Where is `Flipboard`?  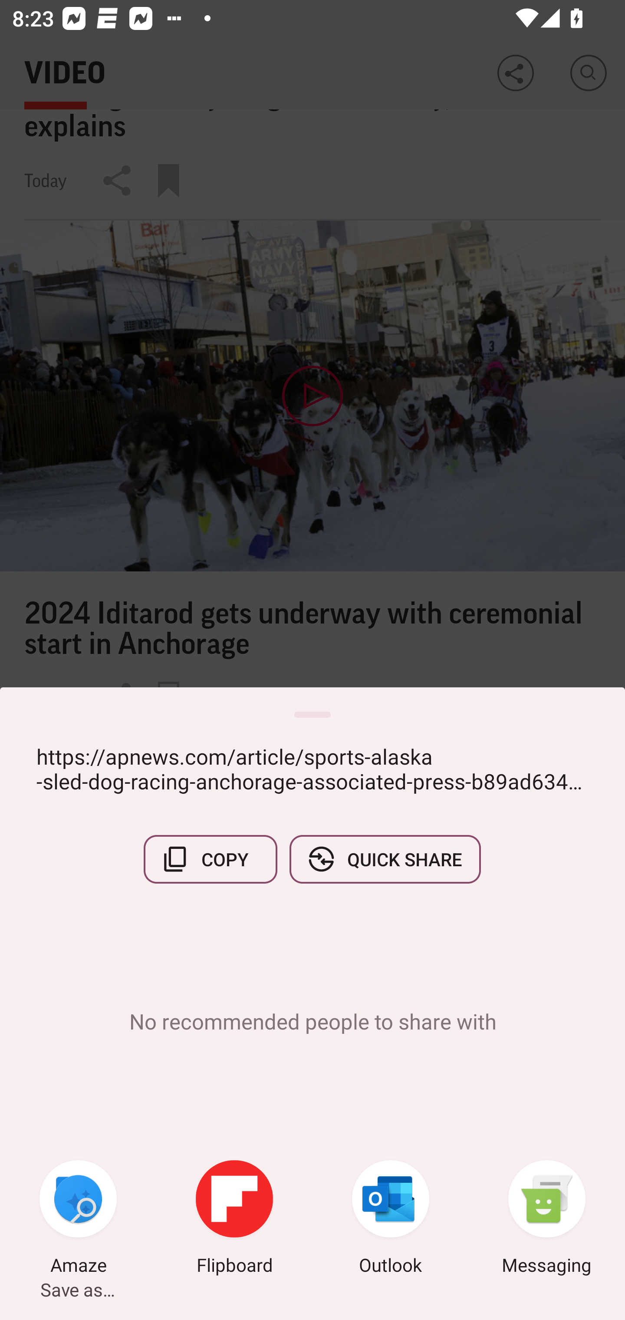 Flipboard is located at coordinates (234, 1219).